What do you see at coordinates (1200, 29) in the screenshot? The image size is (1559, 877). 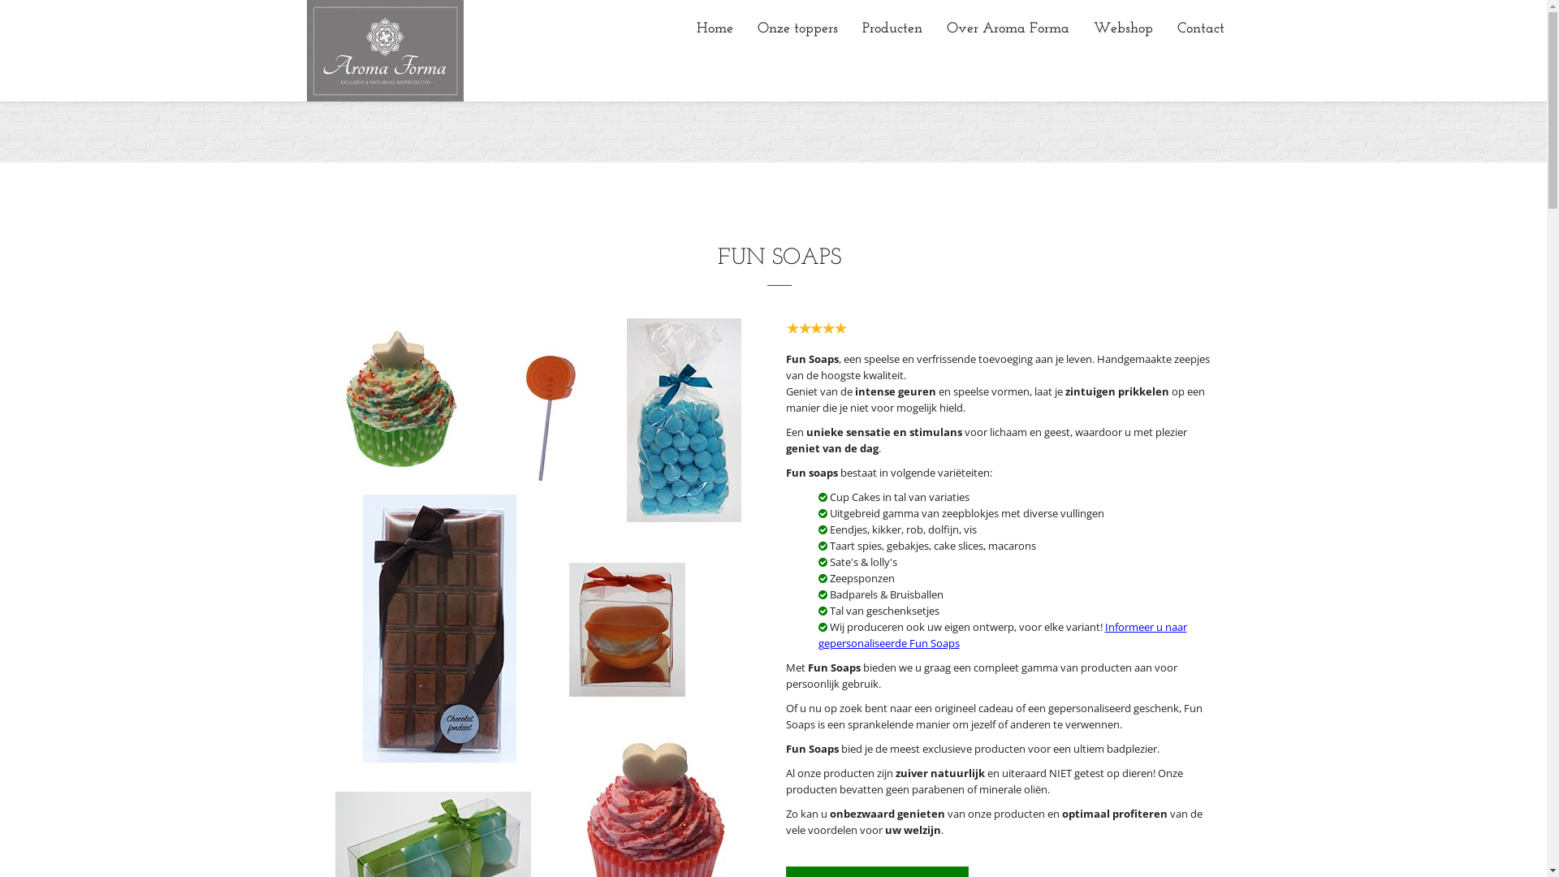 I see `Contact` at bounding box center [1200, 29].